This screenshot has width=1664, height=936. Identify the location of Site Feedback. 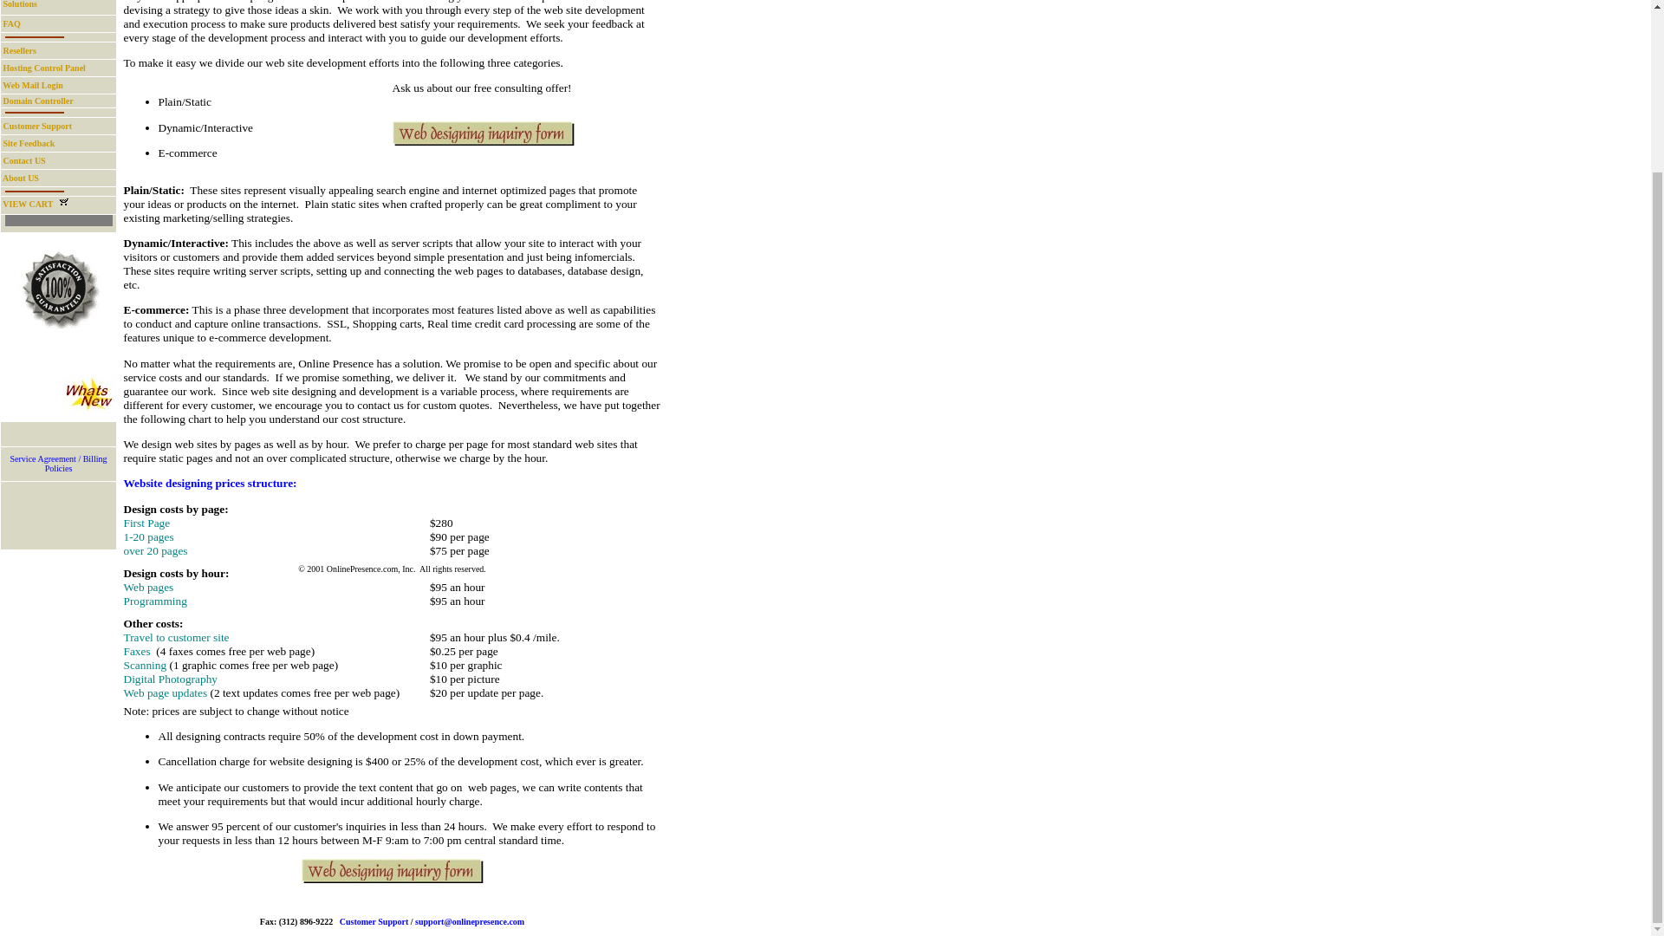
(38, 127).